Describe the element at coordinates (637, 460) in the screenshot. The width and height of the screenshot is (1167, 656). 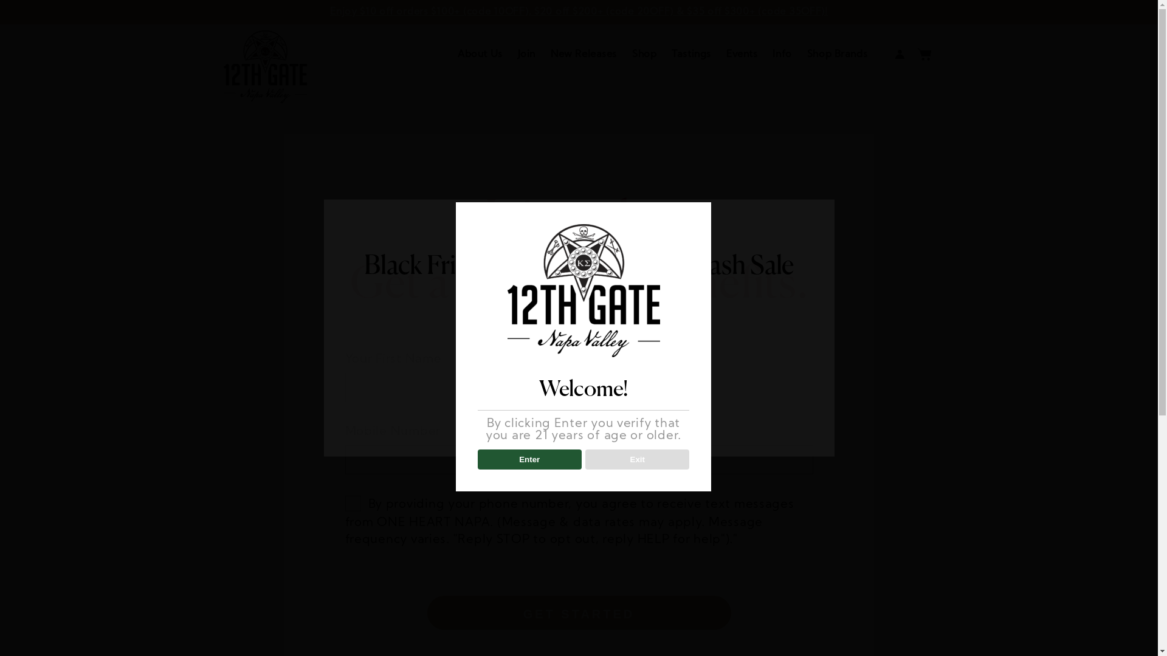
I see `Exit` at that location.